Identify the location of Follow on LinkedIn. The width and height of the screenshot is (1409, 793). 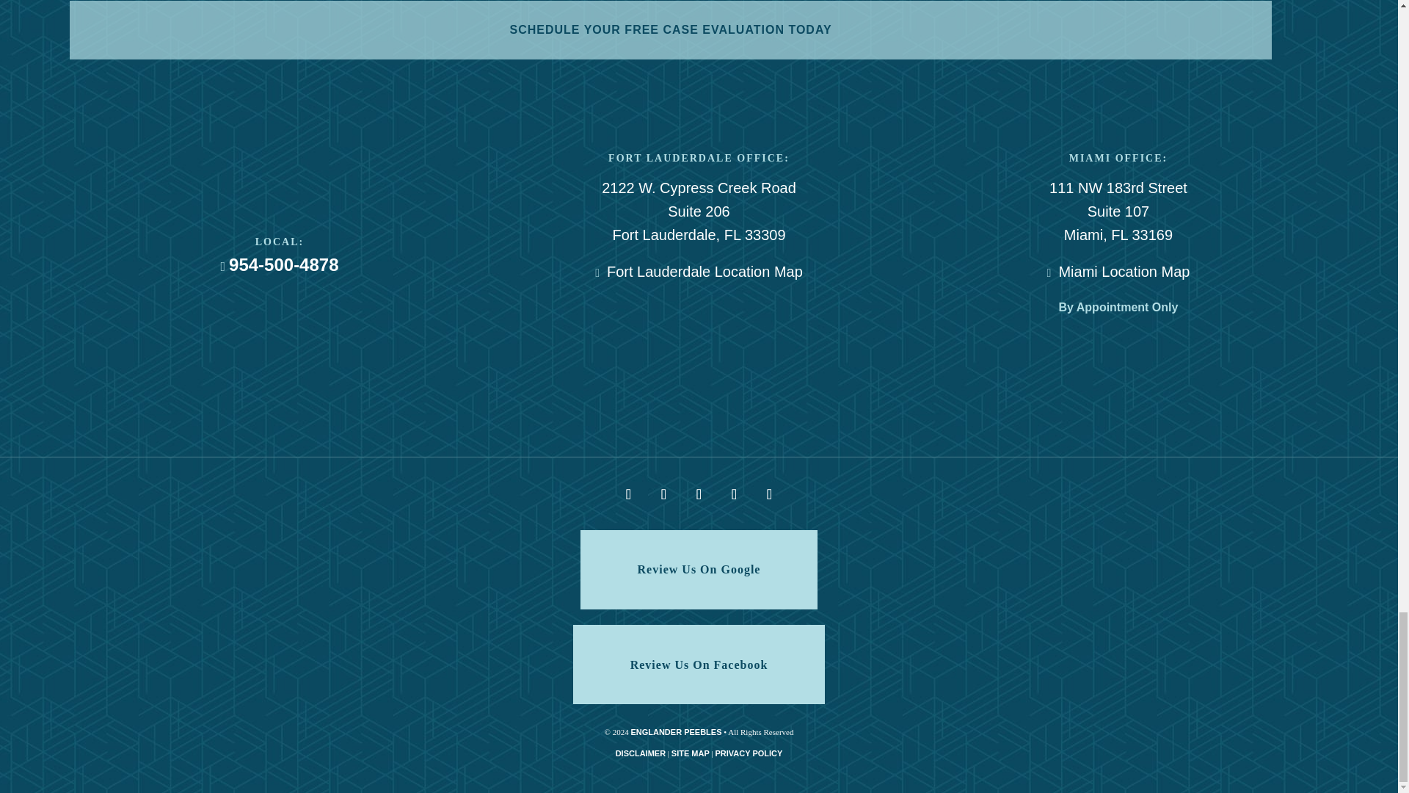
(663, 494).